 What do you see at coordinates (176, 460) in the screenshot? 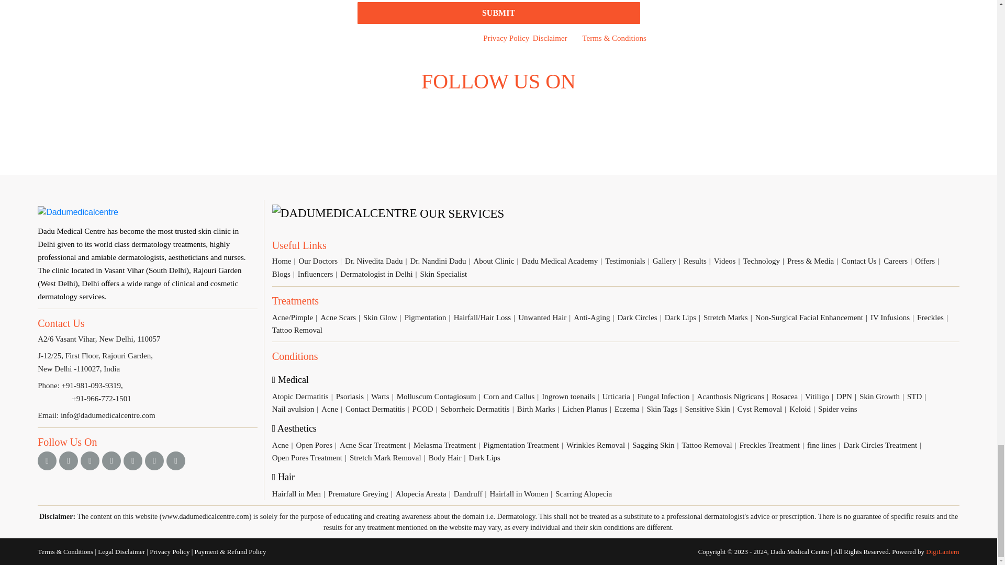
I see `Soundcloud` at bounding box center [176, 460].